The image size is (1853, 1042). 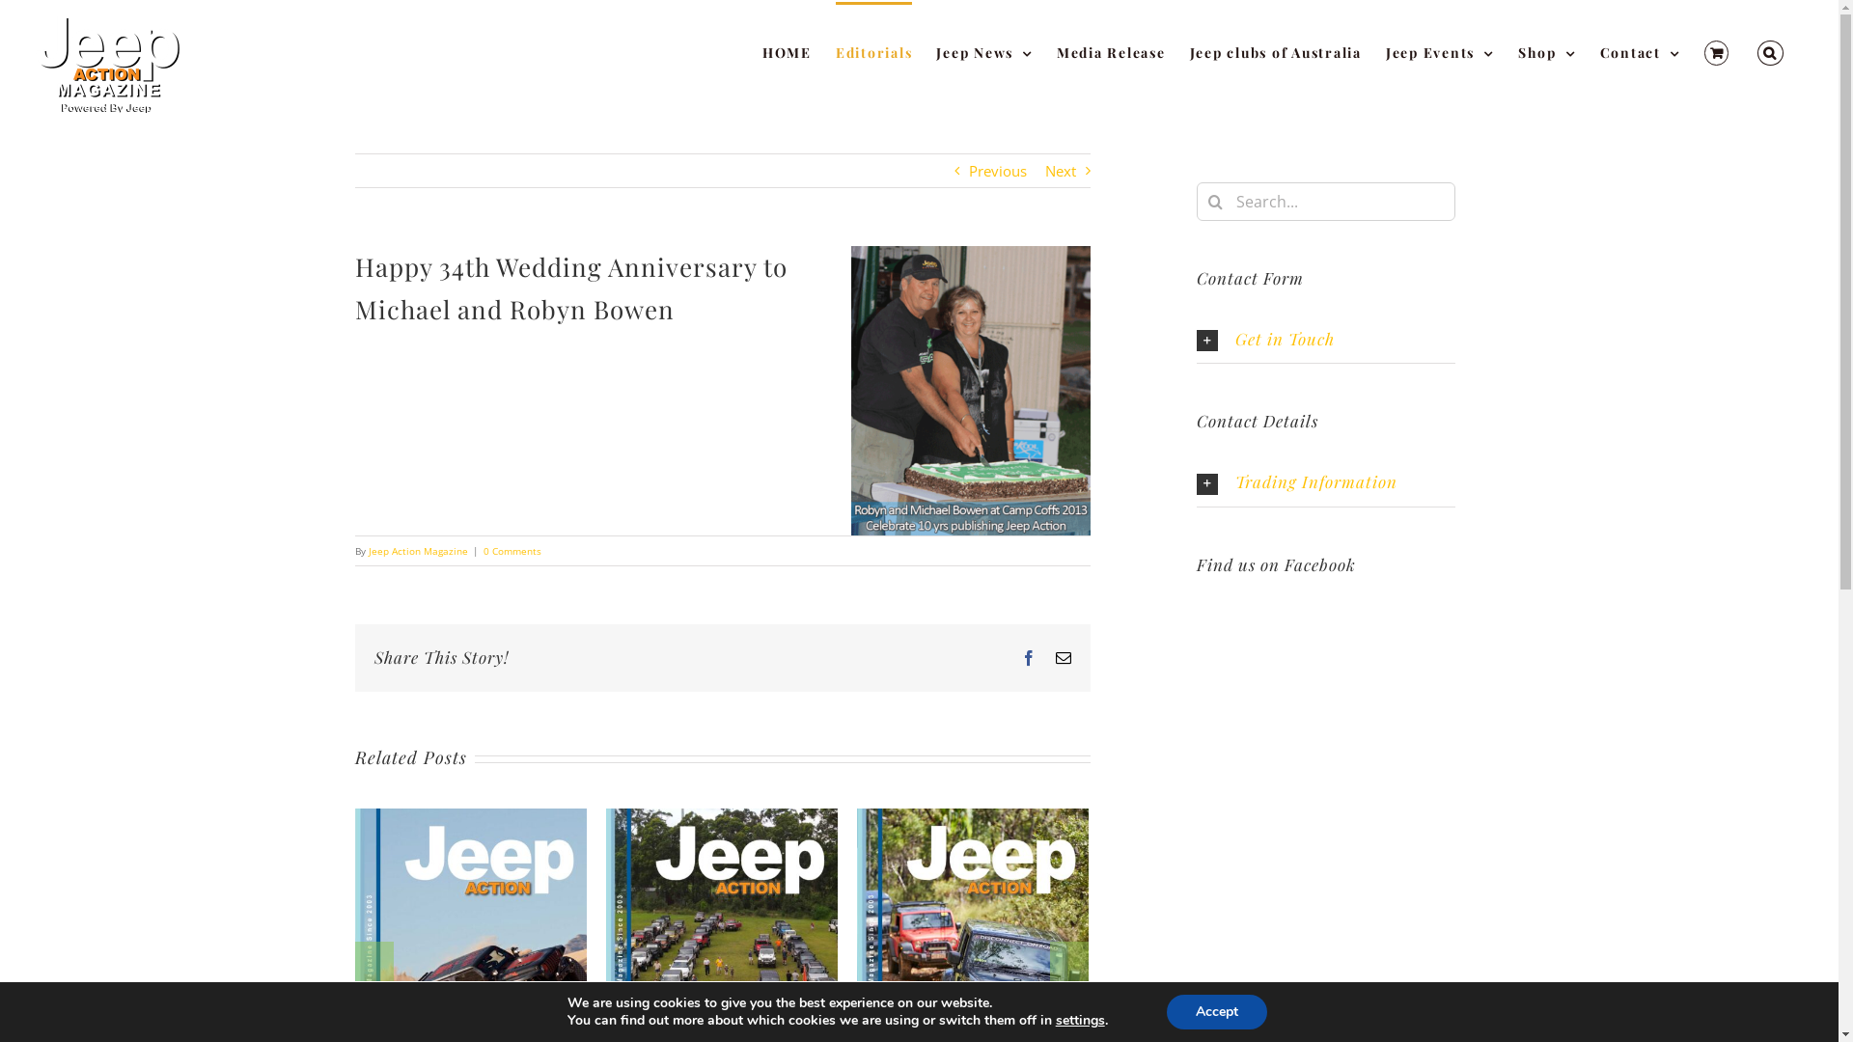 I want to click on Email, so click(x=1064, y=658).